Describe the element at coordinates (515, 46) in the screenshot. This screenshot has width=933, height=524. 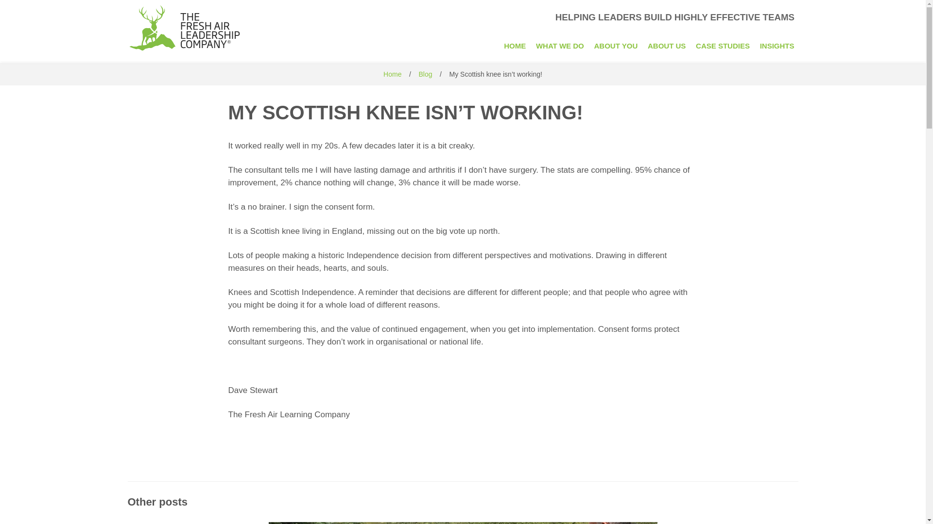
I see `HOME` at that location.